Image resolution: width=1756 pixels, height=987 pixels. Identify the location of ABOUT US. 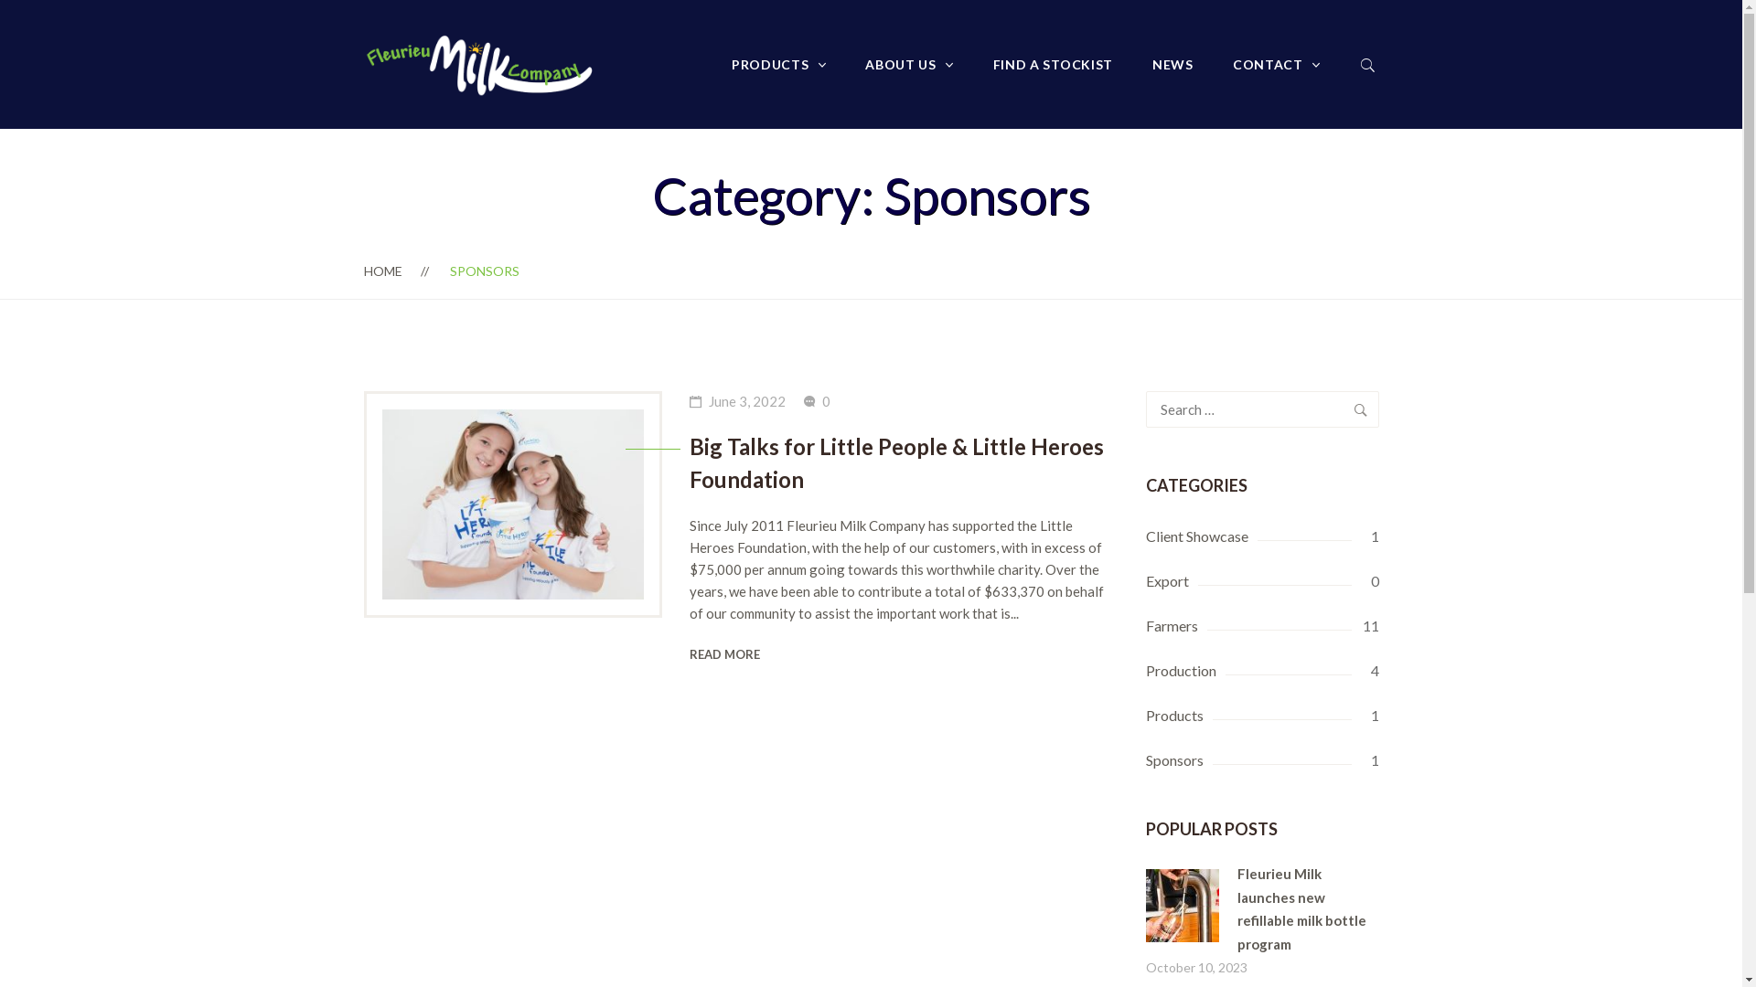
(909, 64).